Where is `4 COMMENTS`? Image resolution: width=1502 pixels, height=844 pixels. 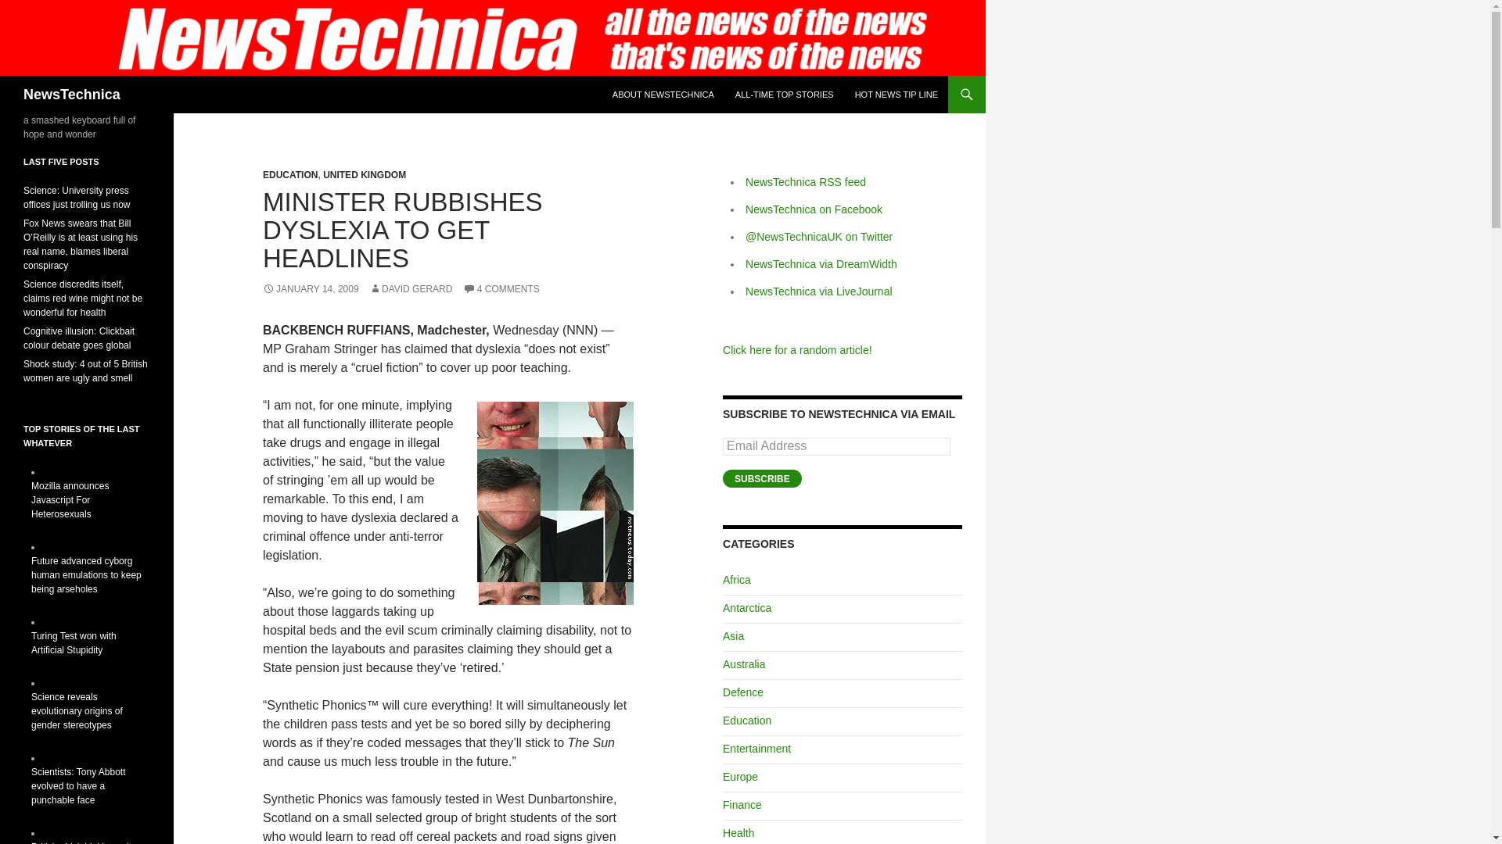
4 COMMENTS is located at coordinates (501, 288).